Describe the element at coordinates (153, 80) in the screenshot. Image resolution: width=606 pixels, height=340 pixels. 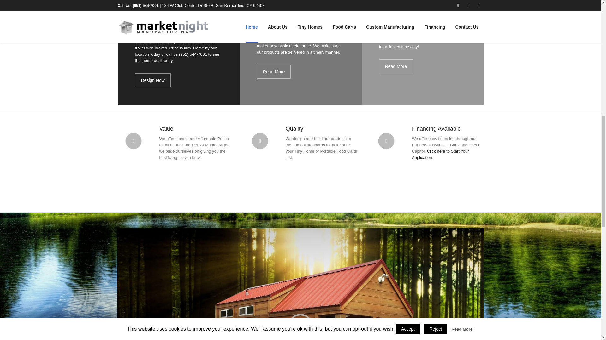
I see `Design Now` at that location.